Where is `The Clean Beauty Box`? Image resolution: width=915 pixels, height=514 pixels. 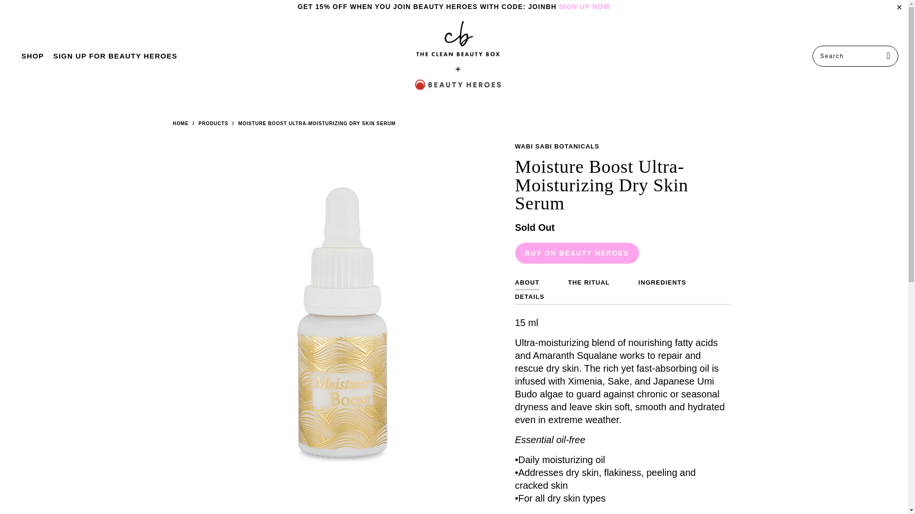
The Clean Beauty Box is located at coordinates (180, 123).